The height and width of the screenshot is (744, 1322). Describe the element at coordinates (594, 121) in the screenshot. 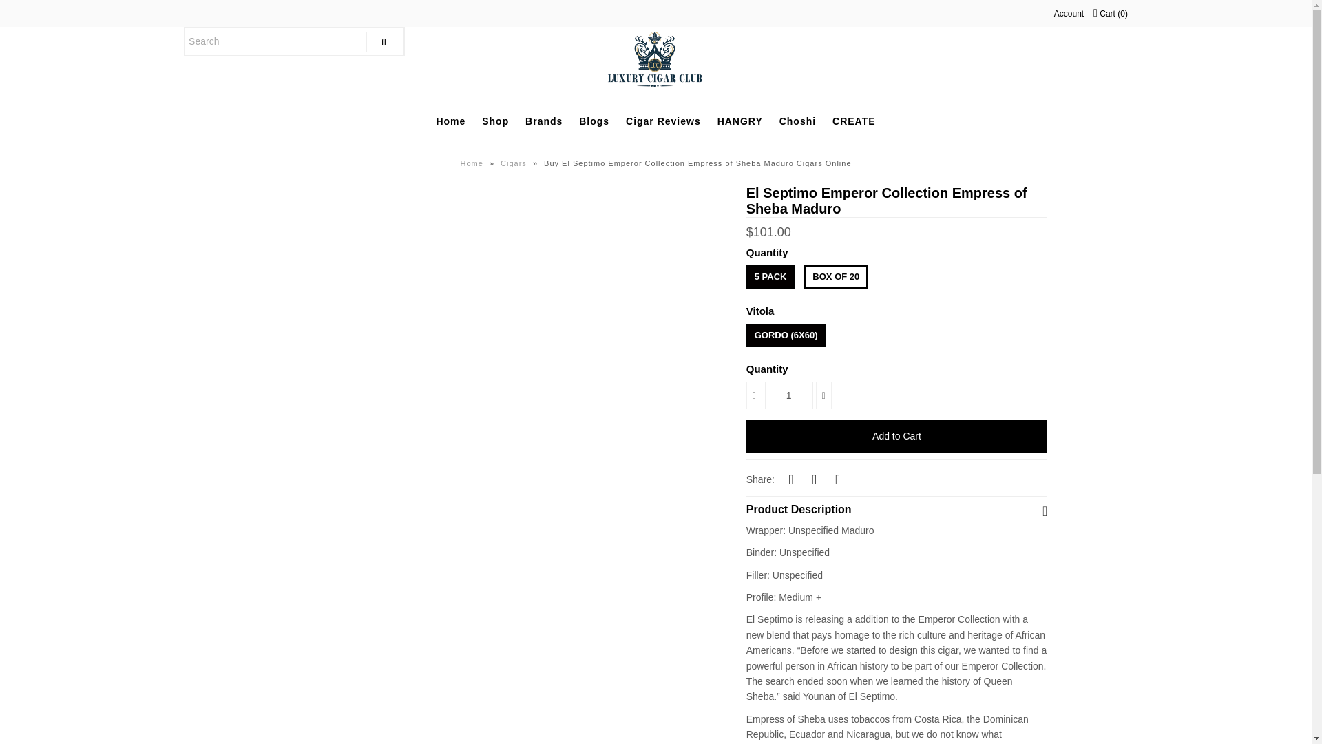

I see `Blogs` at that location.